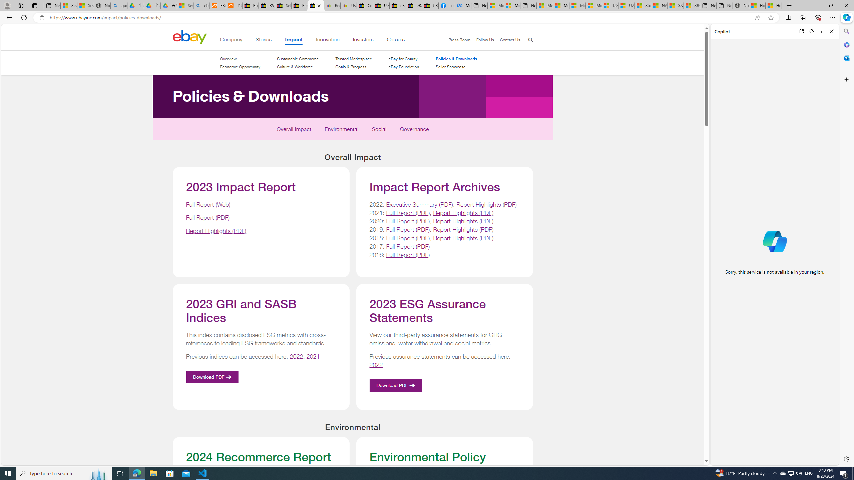 The width and height of the screenshot is (854, 480). I want to click on Full Report (PDF), so click(408, 255).